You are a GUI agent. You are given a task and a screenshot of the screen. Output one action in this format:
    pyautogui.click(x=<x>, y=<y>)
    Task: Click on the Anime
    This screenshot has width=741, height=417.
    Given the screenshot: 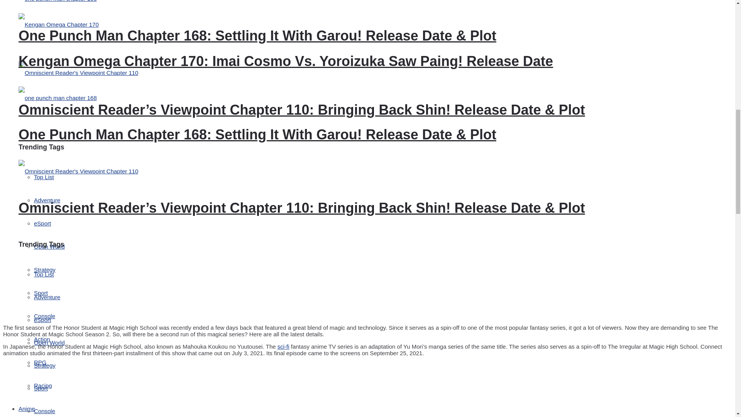 What is the action you would take?
    pyautogui.click(x=27, y=409)
    